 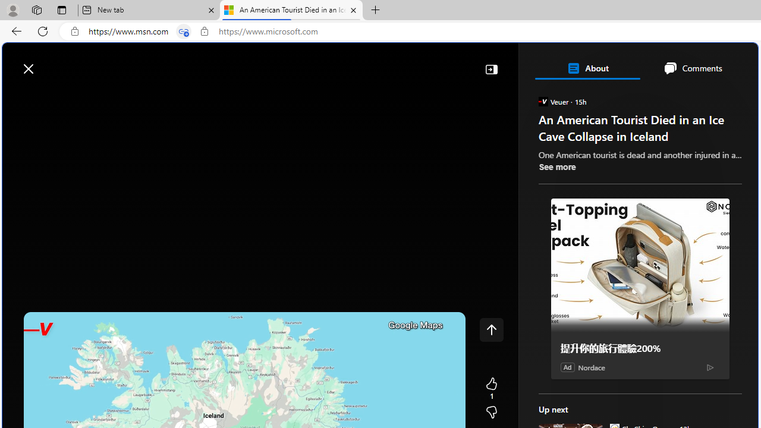 What do you see at coordinates (579, 383) in the screenshot?
I see `The Associated Press` at bounding box center [579, 383].